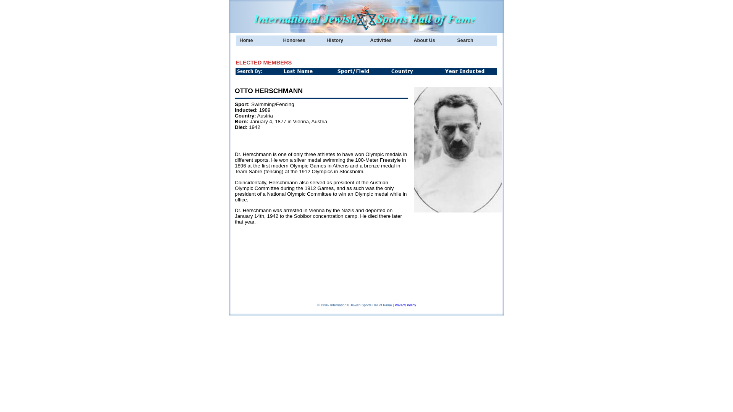 The height and width of the screenshot is (412, 733). Describe the element at coordinates (345, 40) in the screenshot. I see `History` at that location.